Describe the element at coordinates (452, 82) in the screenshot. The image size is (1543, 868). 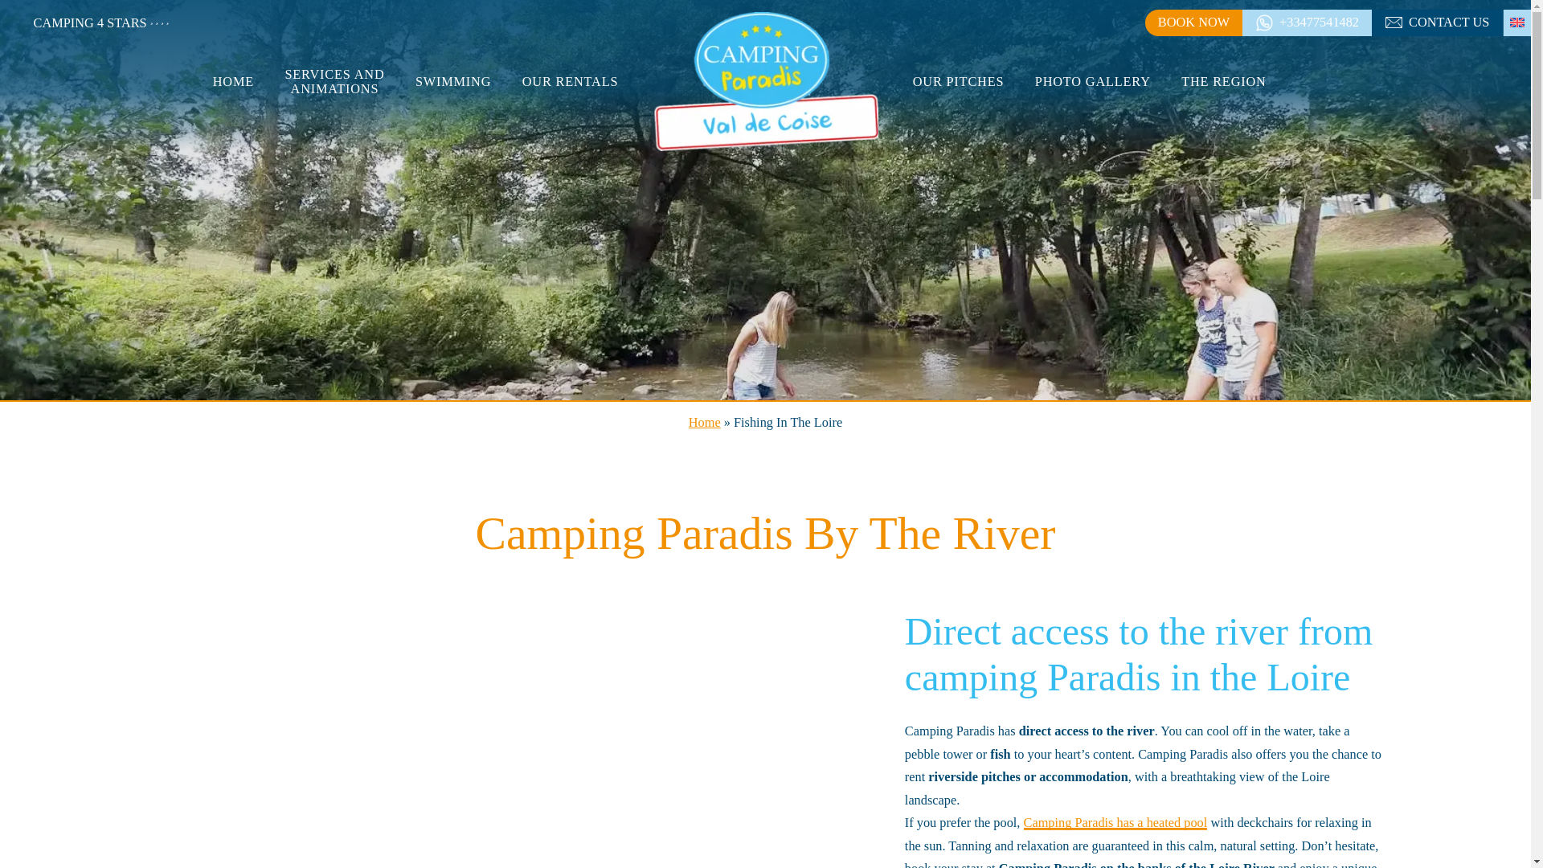
I see `SWIMMING` at that location.